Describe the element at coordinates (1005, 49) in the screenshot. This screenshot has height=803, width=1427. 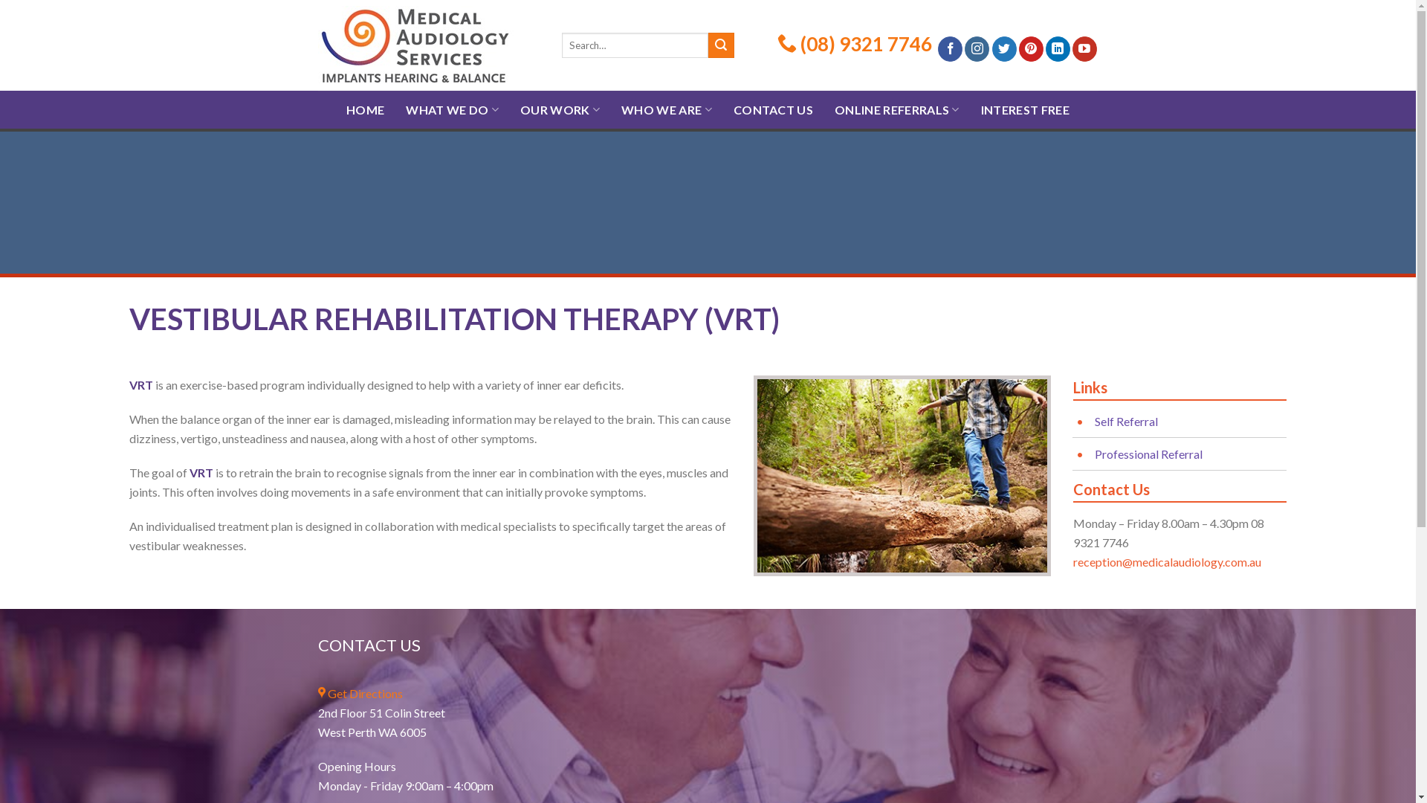
I see `Follow on Twitter` at that location.